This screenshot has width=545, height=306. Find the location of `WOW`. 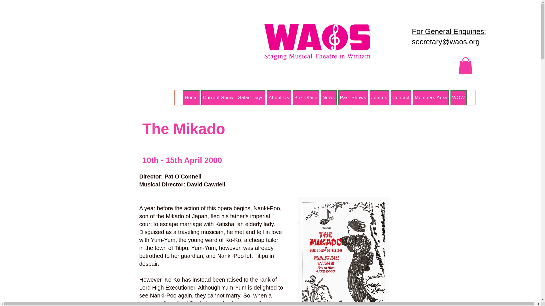

WOW is located at coordinates (458, 97).